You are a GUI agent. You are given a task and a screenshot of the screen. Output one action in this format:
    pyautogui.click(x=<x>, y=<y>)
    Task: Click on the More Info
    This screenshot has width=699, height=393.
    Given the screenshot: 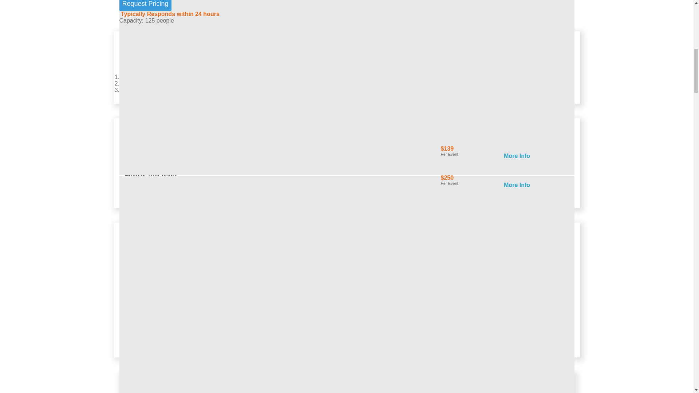 What is the action you would take?
    pyautogui.click(x=517, y=185)
    